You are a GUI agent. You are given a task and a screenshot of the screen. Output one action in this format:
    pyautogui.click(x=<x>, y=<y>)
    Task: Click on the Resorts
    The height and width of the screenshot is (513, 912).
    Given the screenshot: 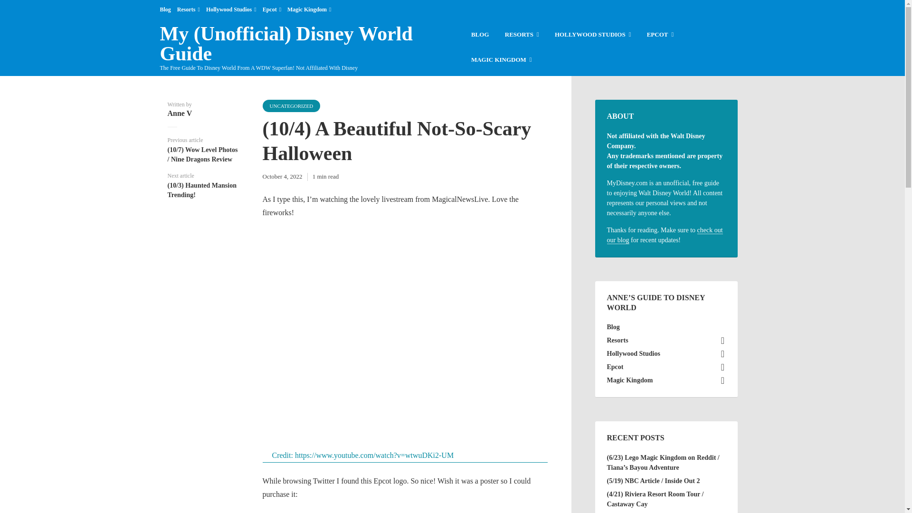 What is the action you would take?
    pyautogui.click(x=188, y=9)
    